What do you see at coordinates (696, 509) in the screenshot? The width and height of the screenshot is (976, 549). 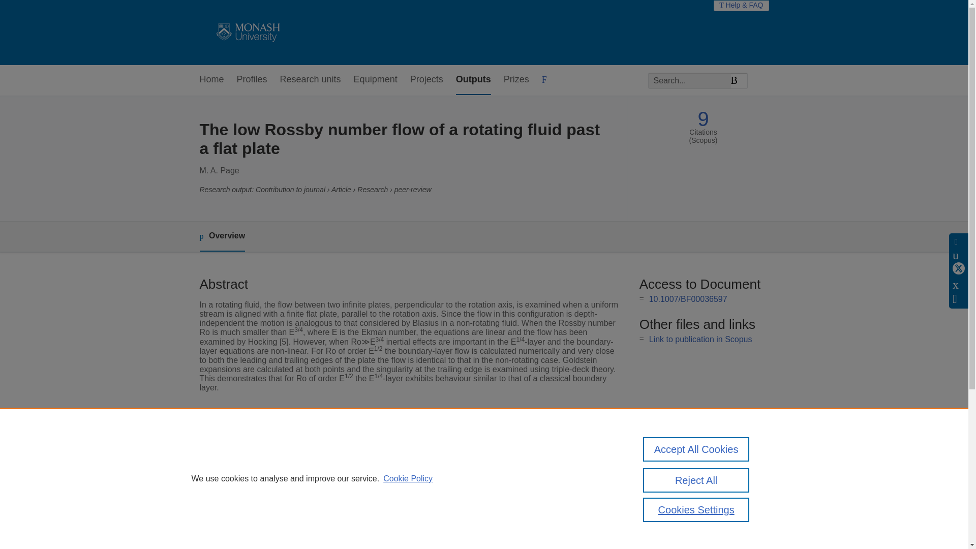 I see `Cookies Settings` at bounding box center [696, 509].